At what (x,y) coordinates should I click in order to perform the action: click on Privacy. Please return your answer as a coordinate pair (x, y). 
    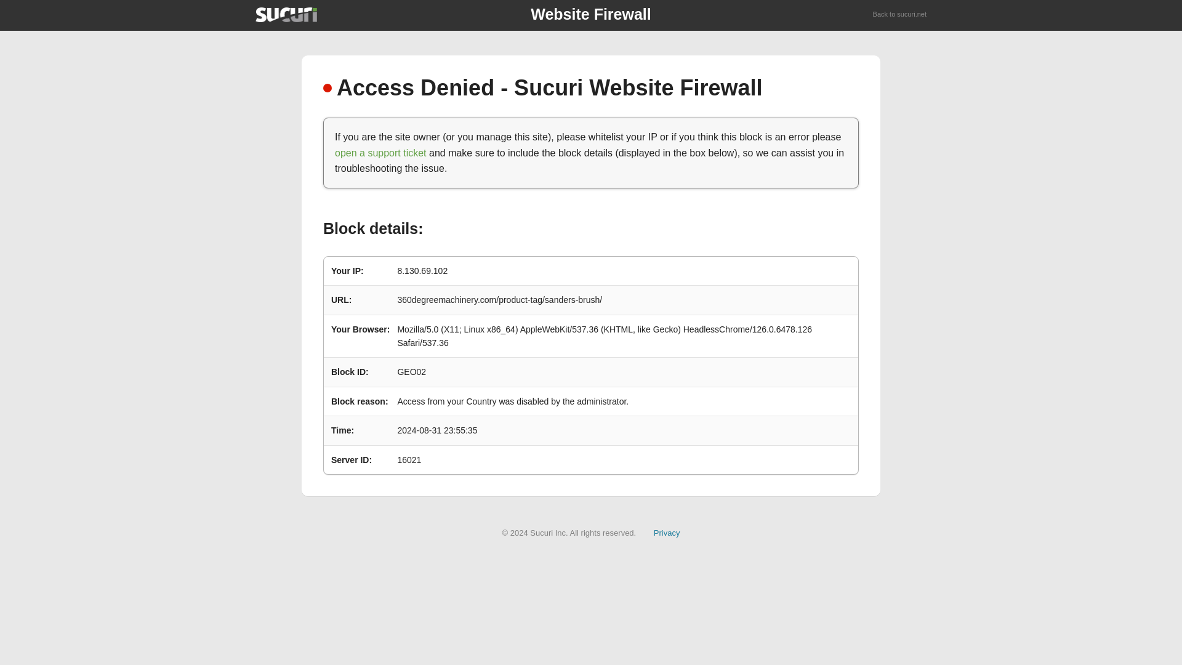
    Looking at the image, I should click on (667, 532).